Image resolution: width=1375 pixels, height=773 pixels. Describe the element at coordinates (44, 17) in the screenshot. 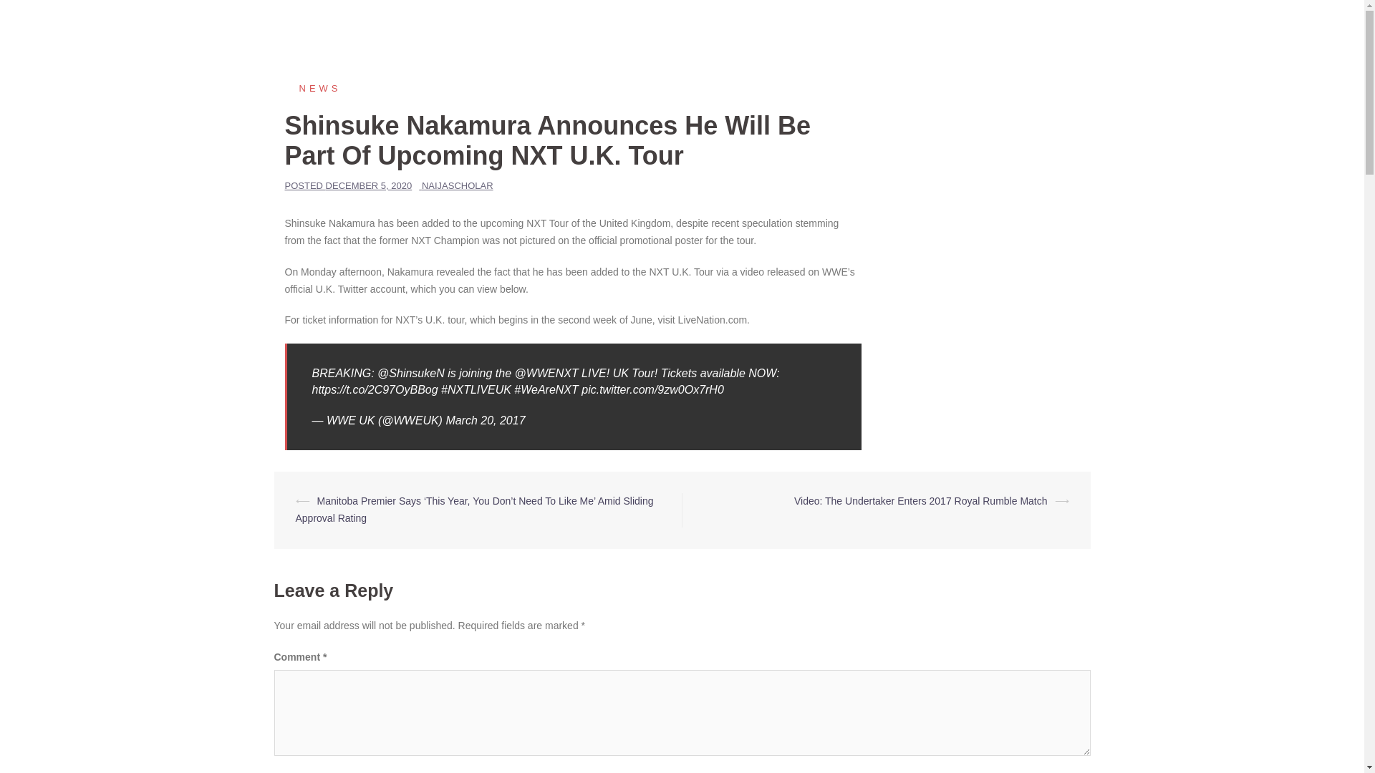

I see `Search` at that location.